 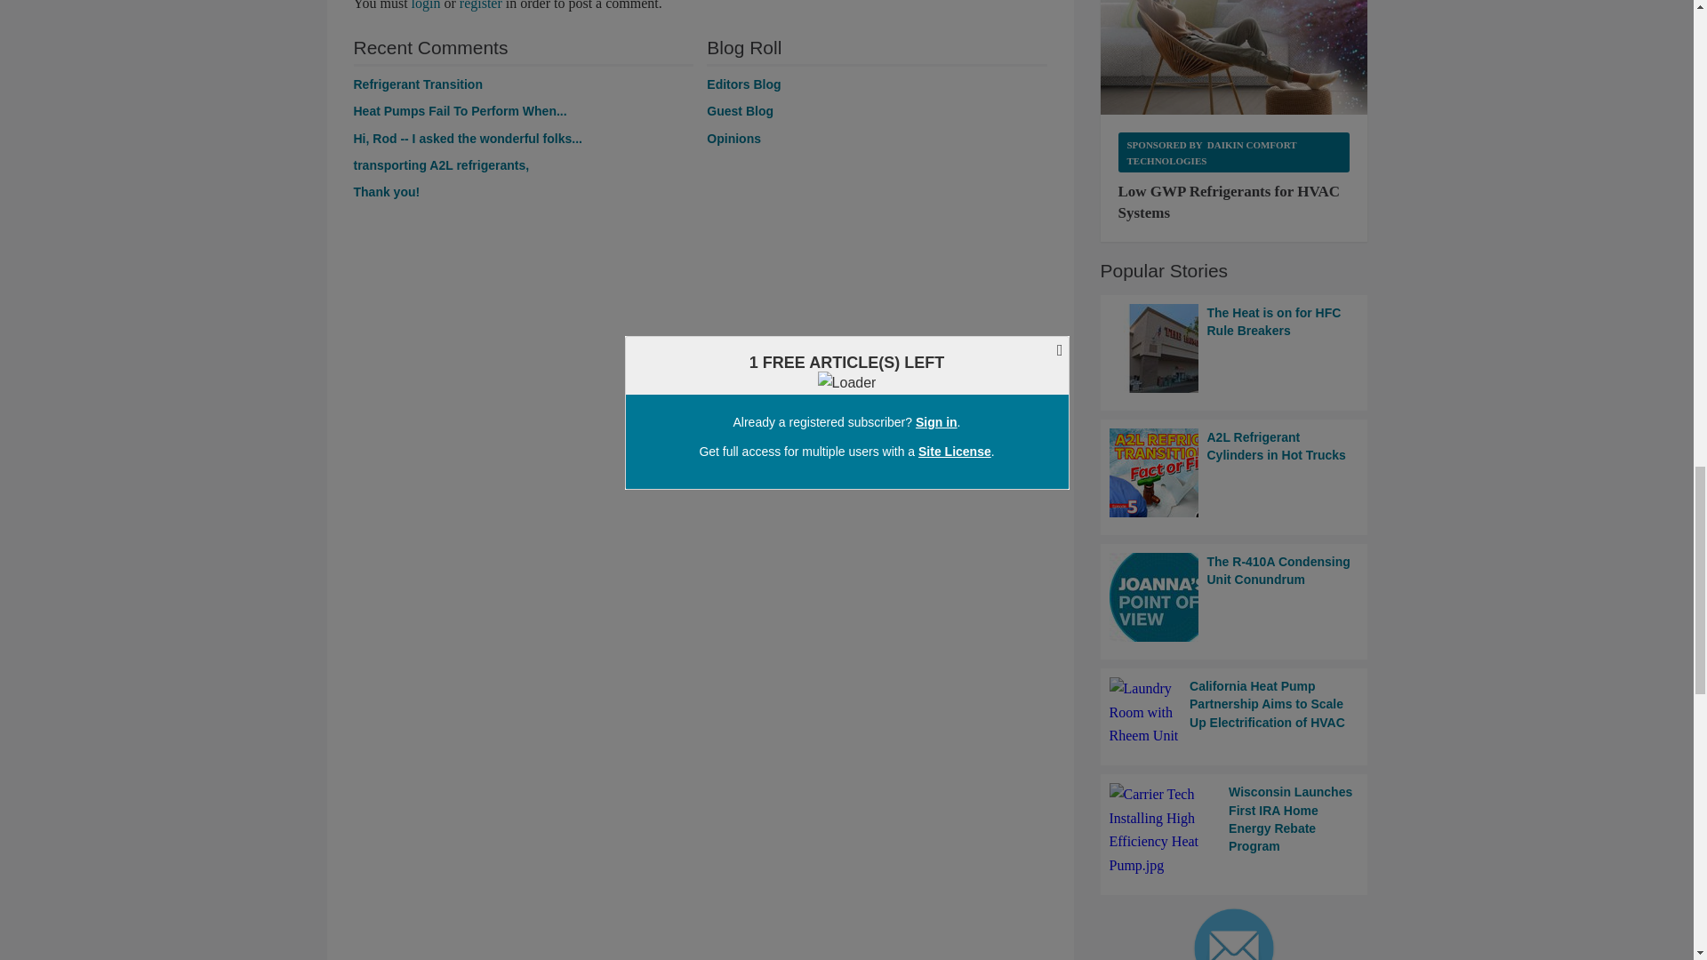 I want to click on The R-410A Condensing Unit Conundrum, so click(x=1234, y=597).